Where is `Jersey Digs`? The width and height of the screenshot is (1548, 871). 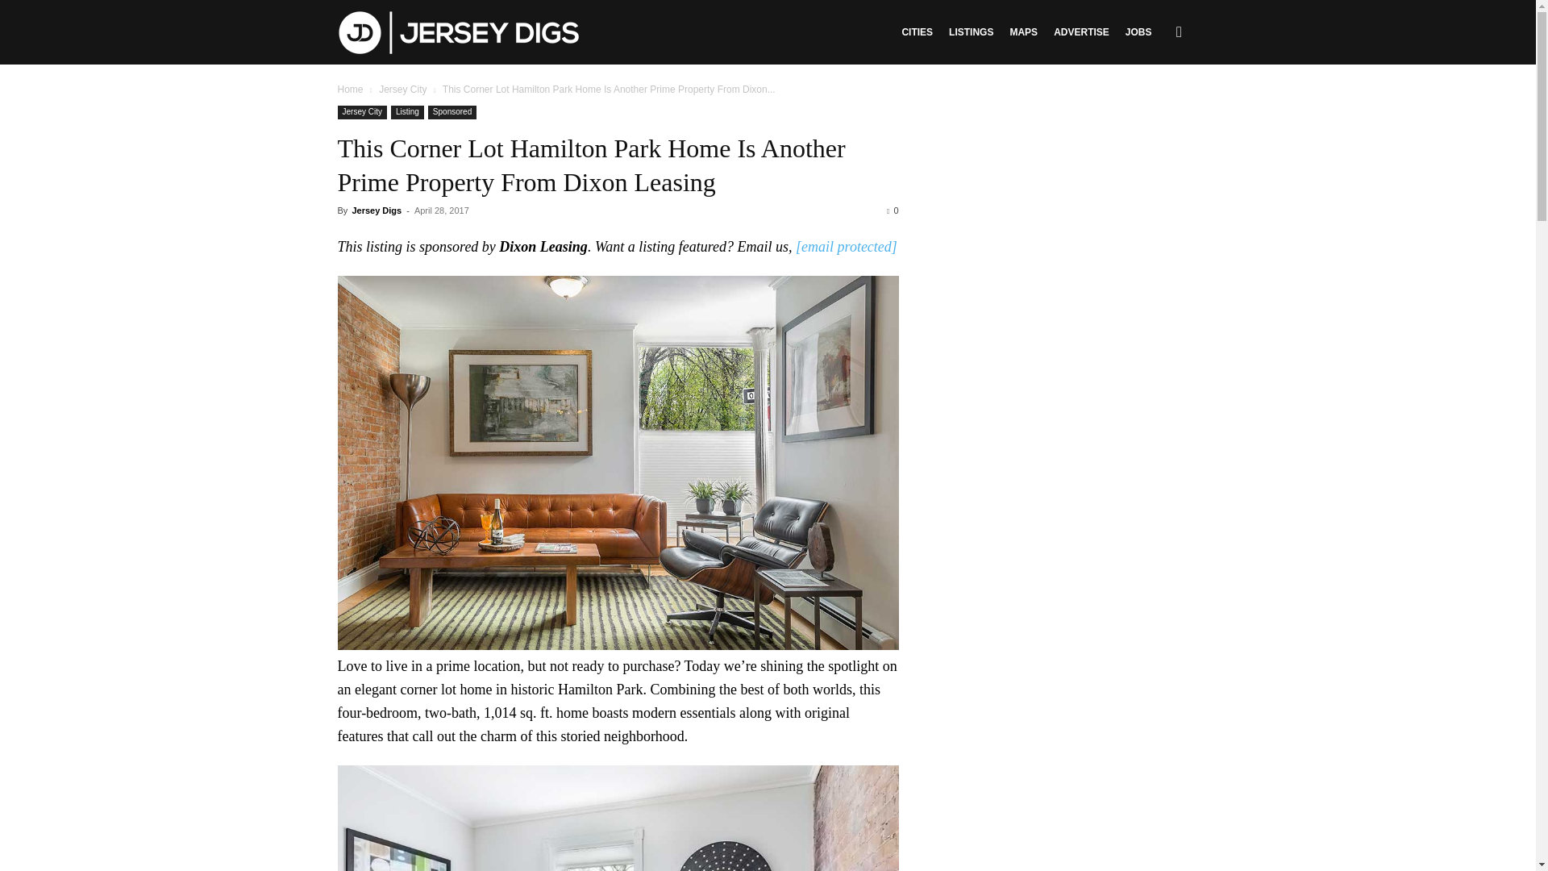
Jersey Digs is located at coordinates (458, 32).